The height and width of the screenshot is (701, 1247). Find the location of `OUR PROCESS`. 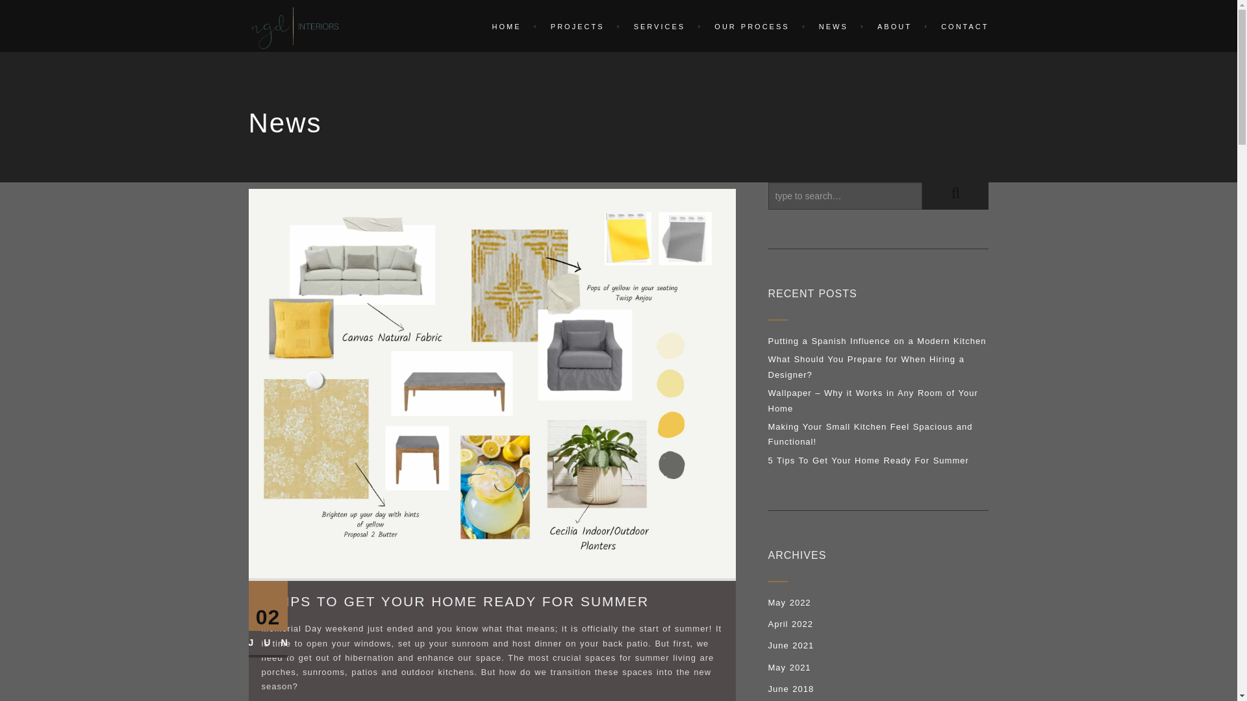

OUR PROCESS is located at coordinates (753, 26).